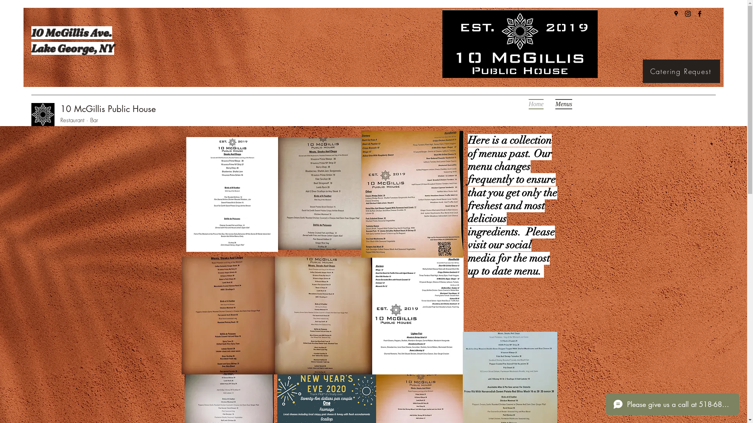  What do you see at coordinates (323, 316) in the screenshot?
I see `36872C6E-2A18-4EC8-B864-2E707839D69A.jpg` at bounding box center [323, 316].